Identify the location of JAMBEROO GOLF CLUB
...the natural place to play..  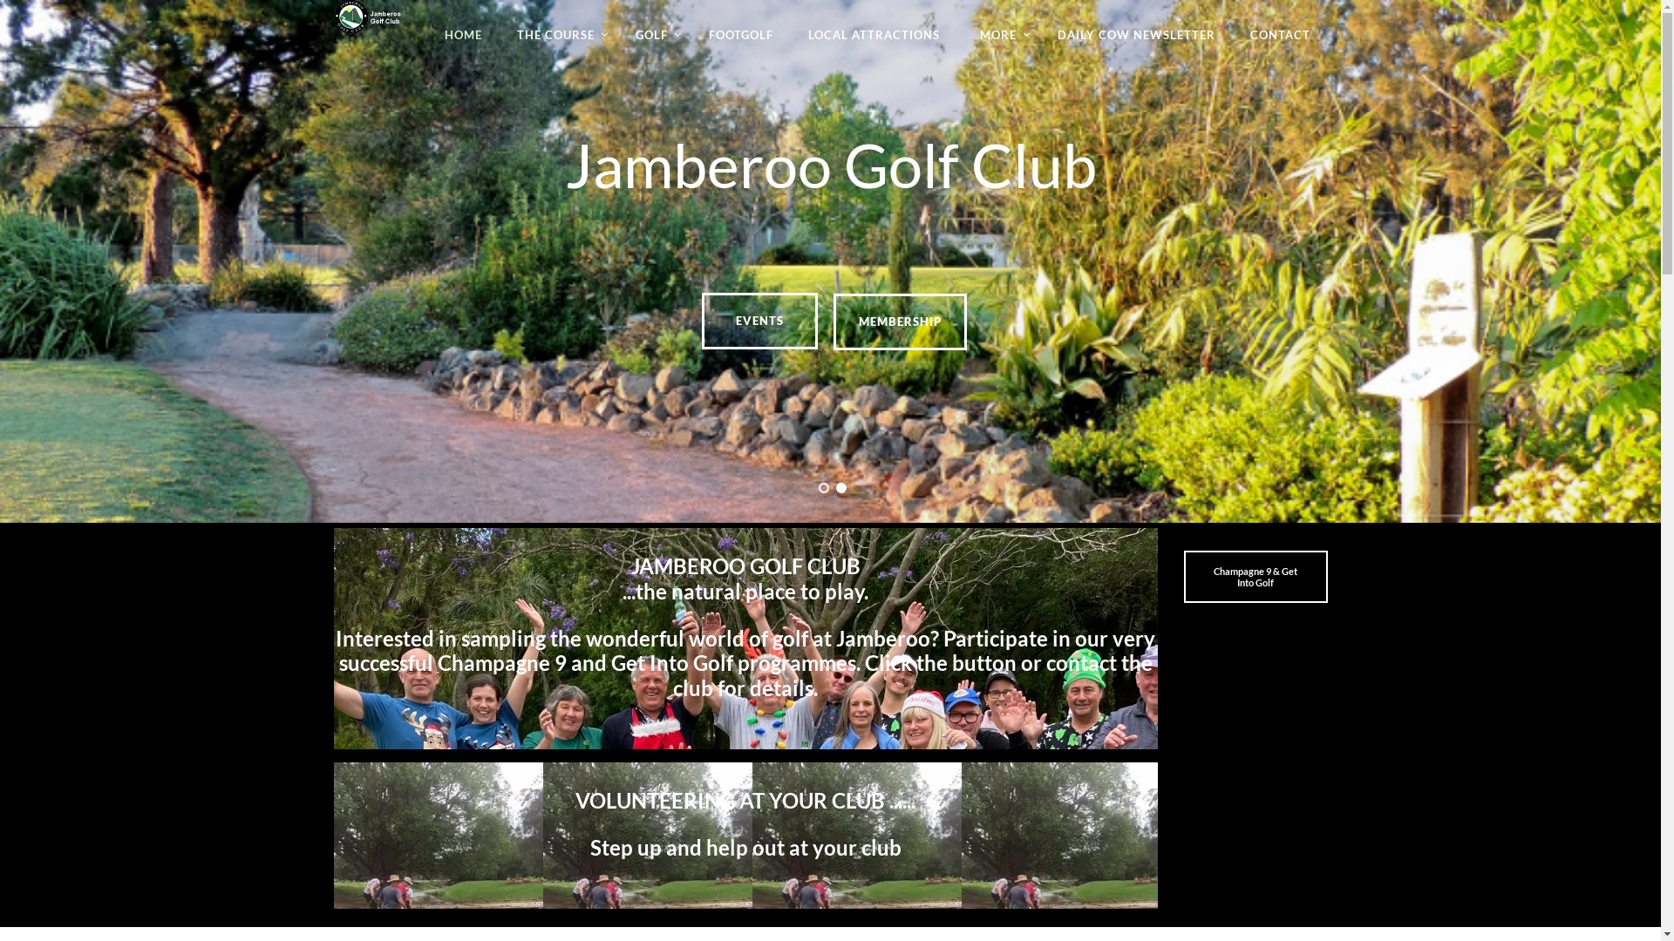
(1034, 589).